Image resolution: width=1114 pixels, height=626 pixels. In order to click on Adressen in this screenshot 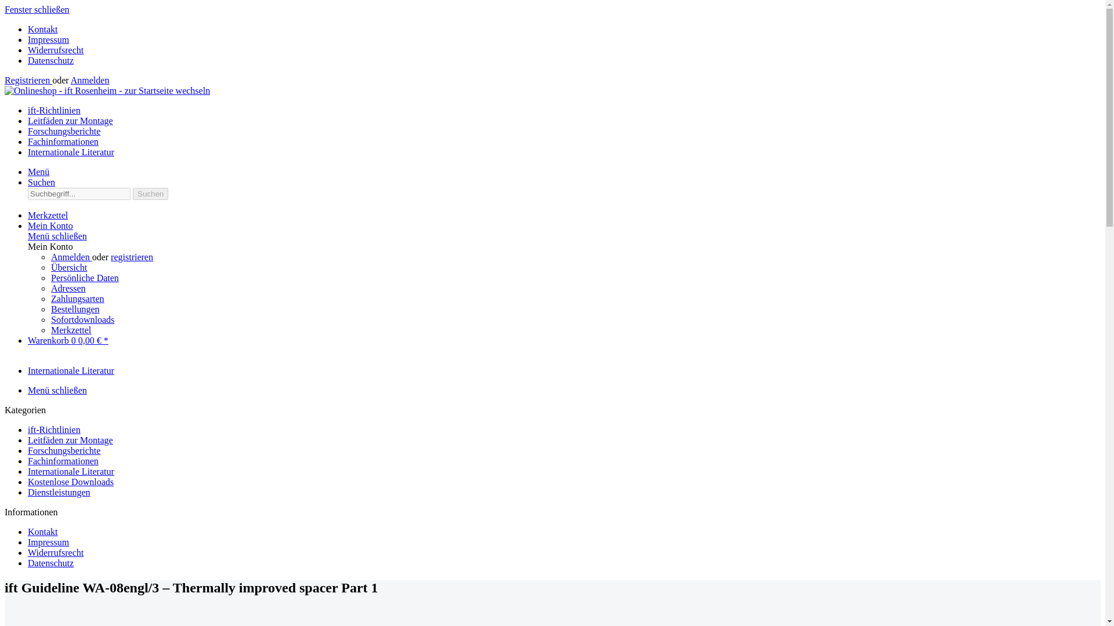, I will do `click(68, 289)`.